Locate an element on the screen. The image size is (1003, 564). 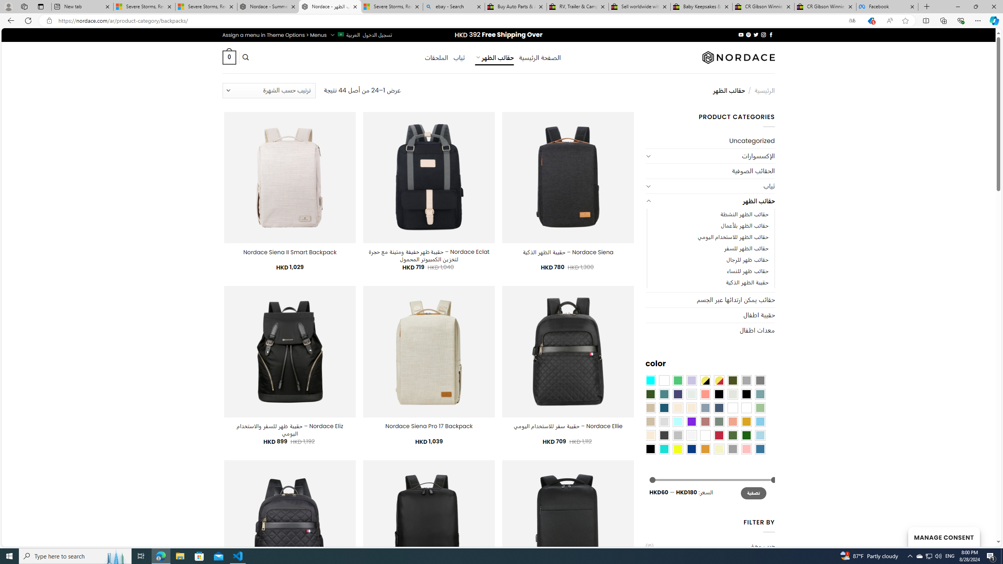
Follow on Pinterest is located at coordinates (748, 34).